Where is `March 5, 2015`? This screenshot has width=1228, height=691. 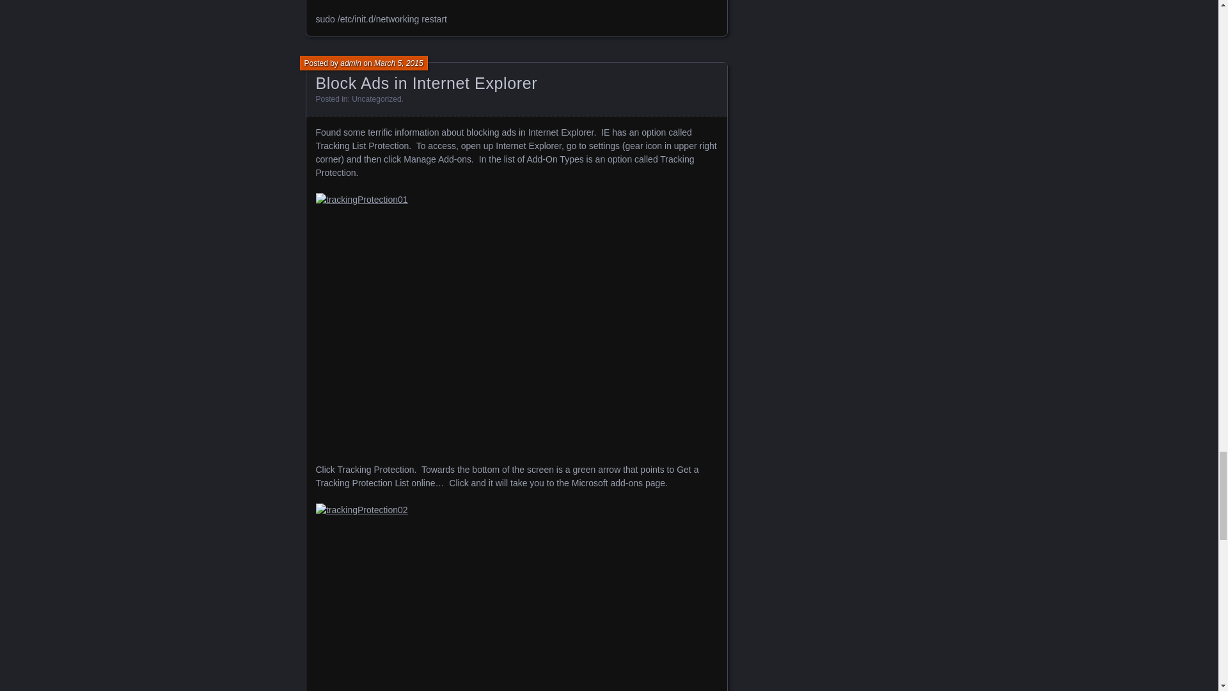
March 5, 2015 is located at coordinates (399, 63).